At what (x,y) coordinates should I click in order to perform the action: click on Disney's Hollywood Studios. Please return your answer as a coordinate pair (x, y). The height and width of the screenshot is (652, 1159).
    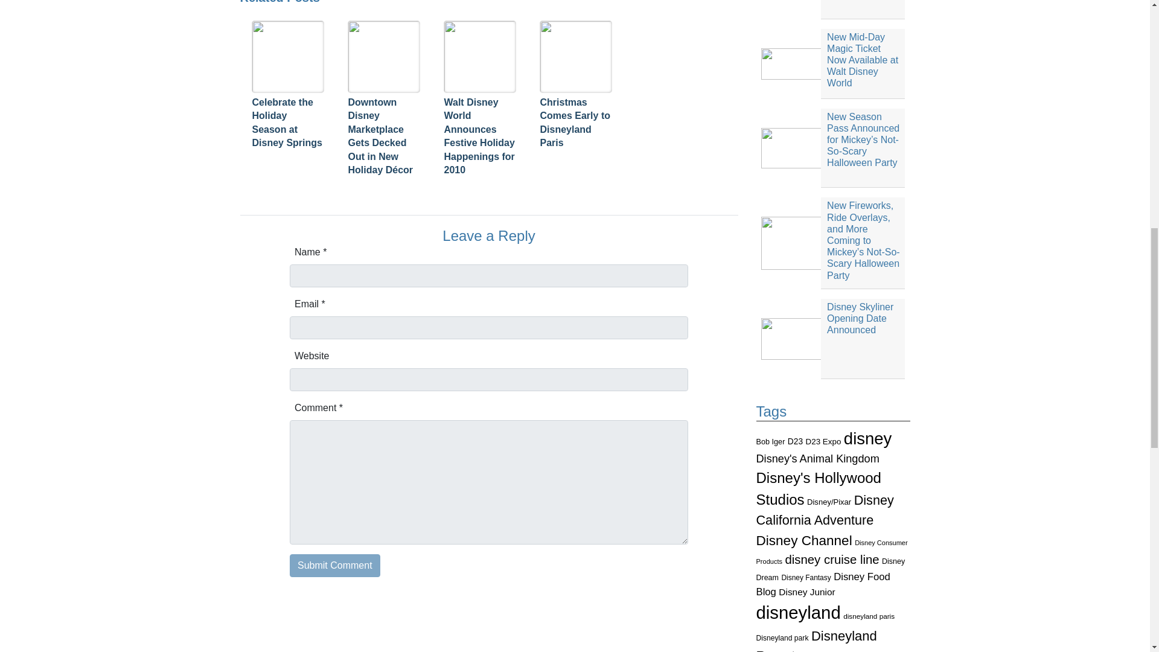
    Looking at the image, I should click on (818, 488).